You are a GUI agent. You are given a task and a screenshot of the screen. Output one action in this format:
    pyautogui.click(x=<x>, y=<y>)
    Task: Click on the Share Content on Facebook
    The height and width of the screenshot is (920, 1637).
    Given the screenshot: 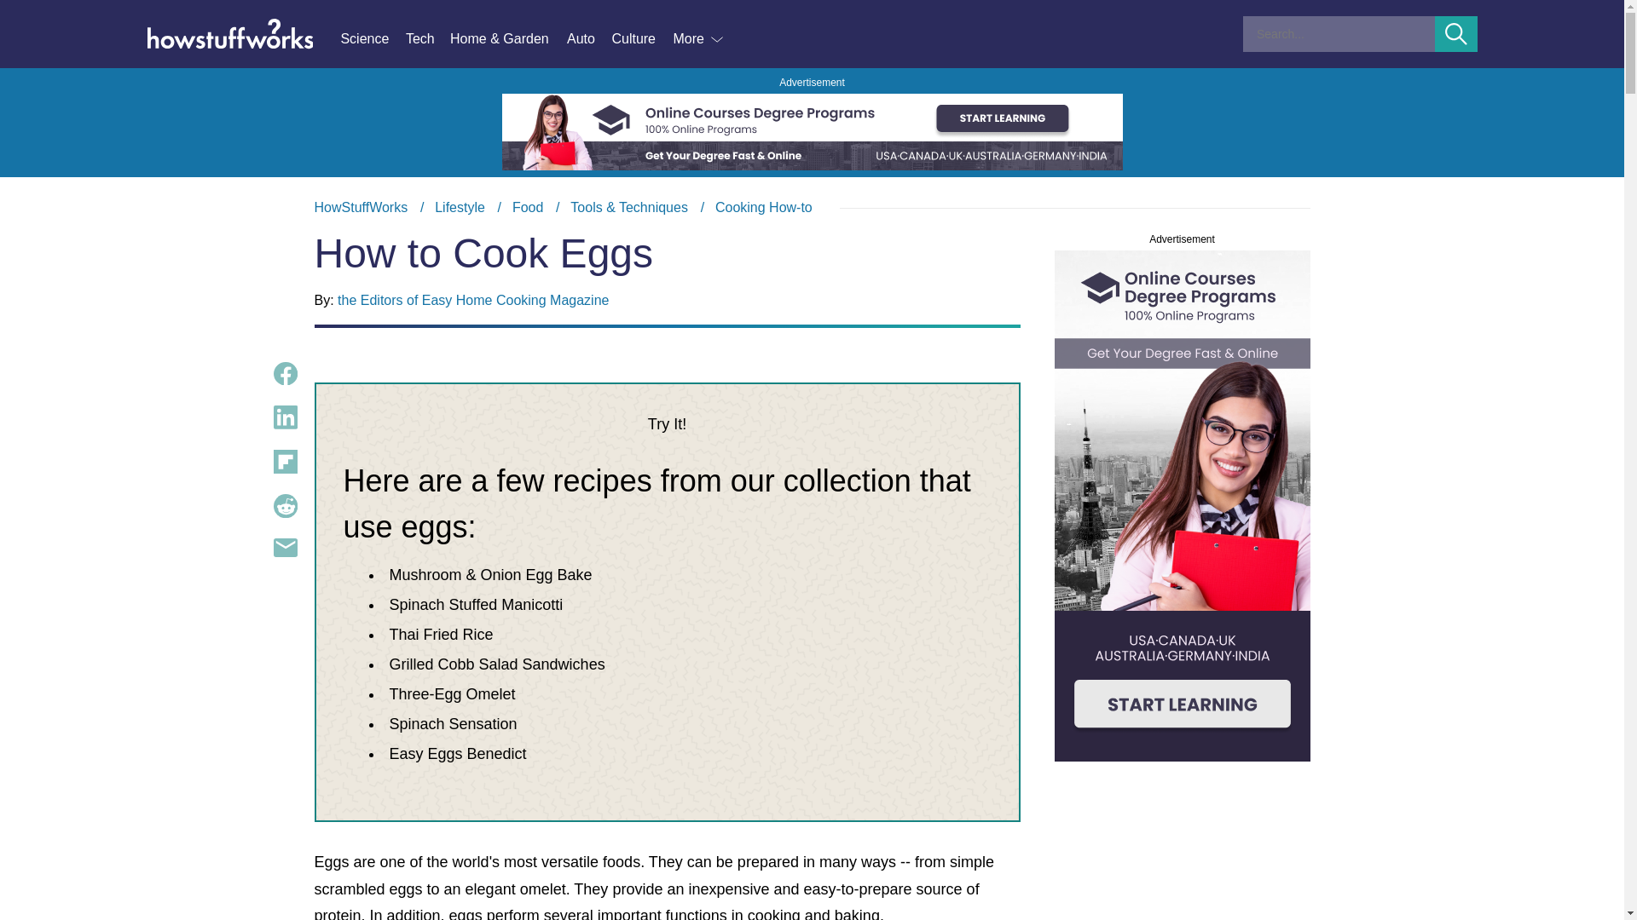 What is the action you would take?
    pyautogui.click(x=285, y=373)
    